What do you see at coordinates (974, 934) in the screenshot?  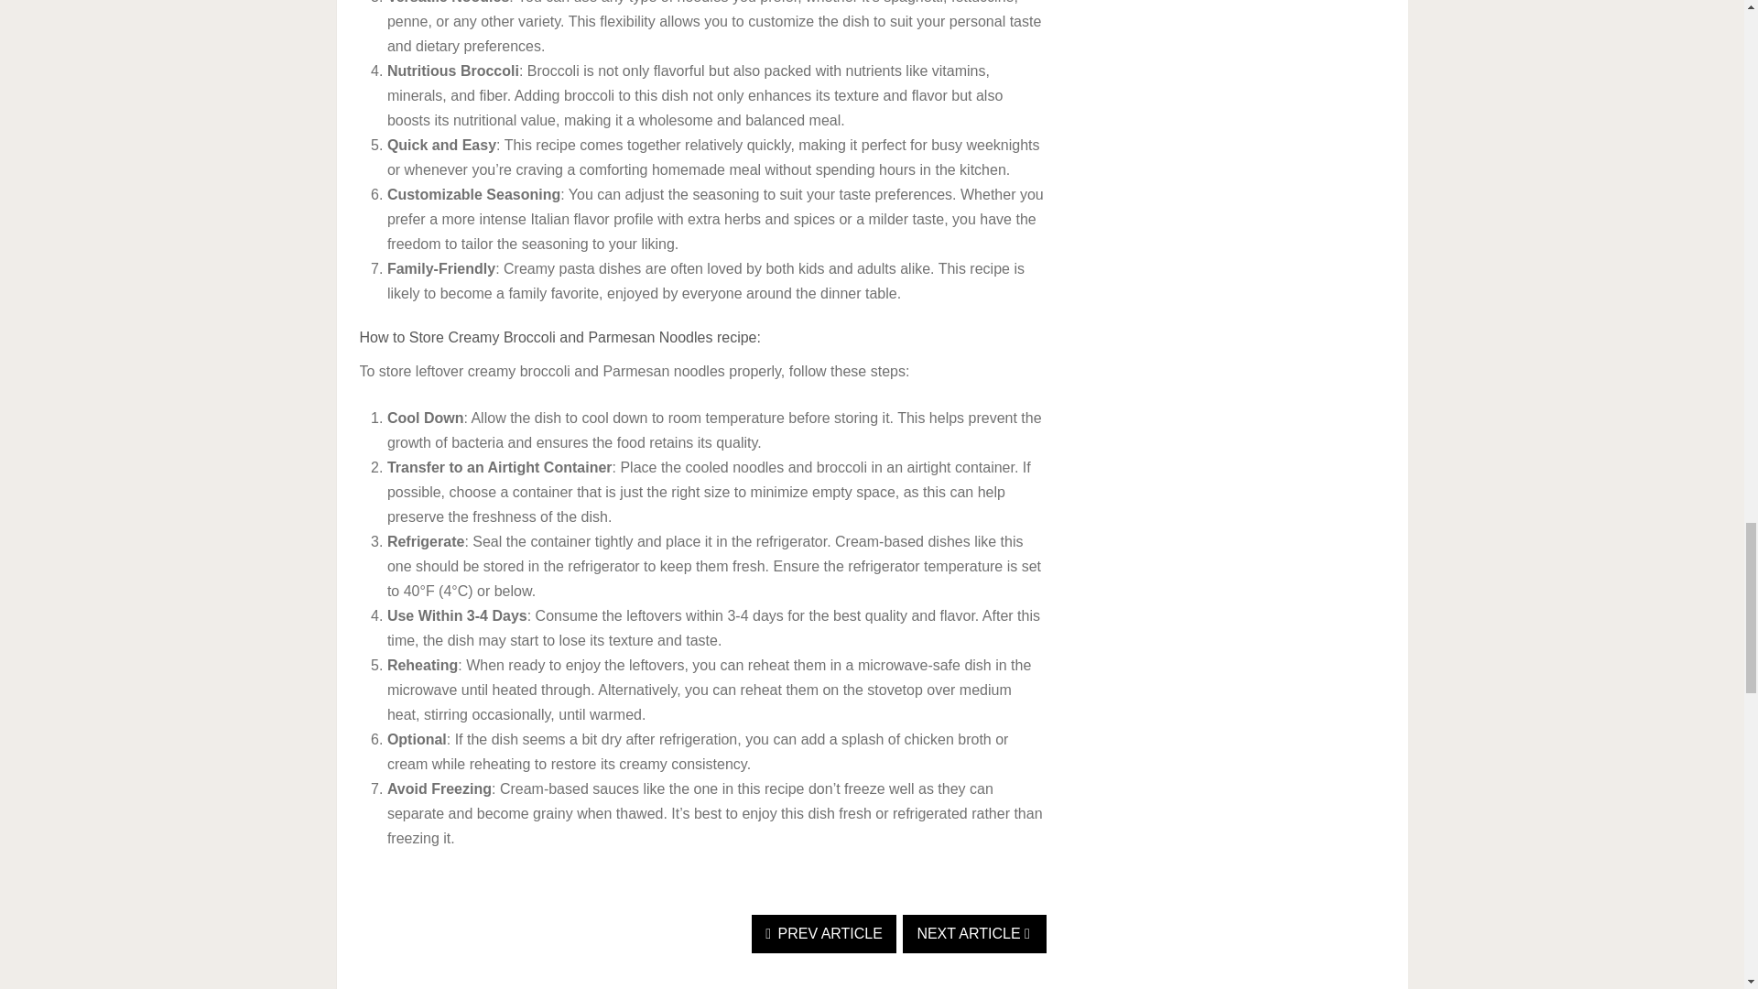 I see `NEXT ARTICLE` at bounding box center [974, 934].